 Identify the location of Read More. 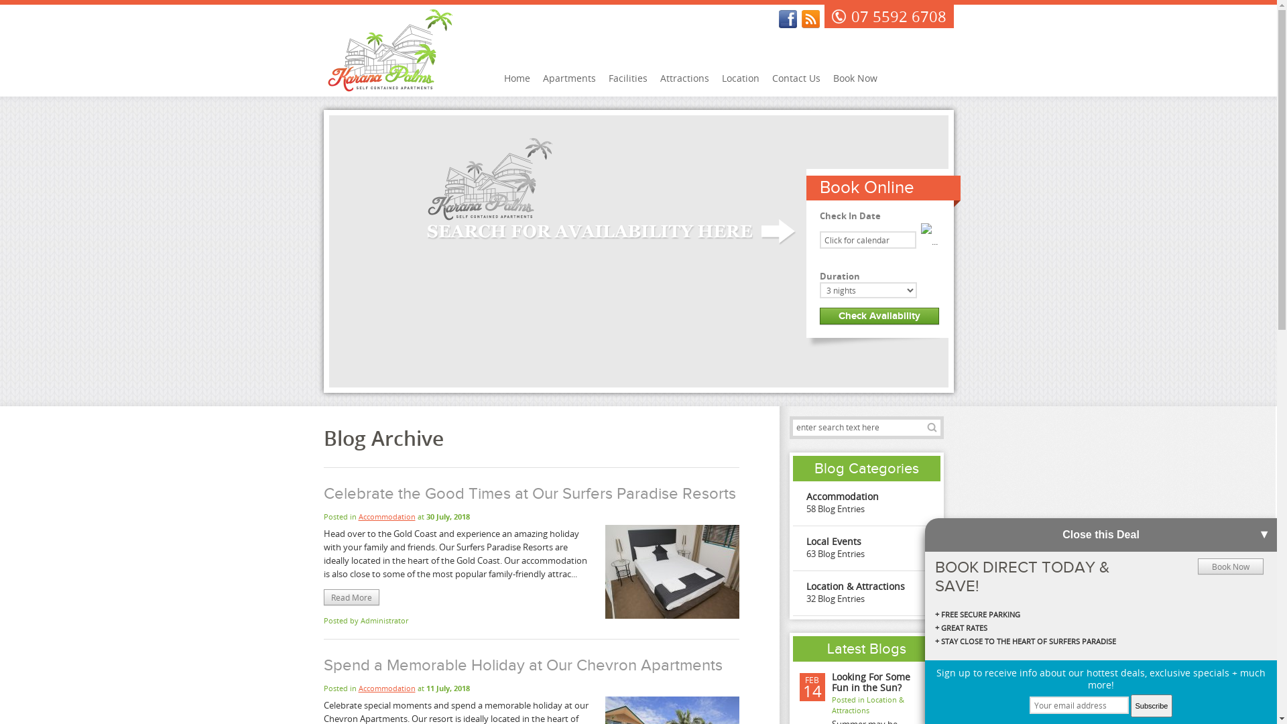
(351, 597).